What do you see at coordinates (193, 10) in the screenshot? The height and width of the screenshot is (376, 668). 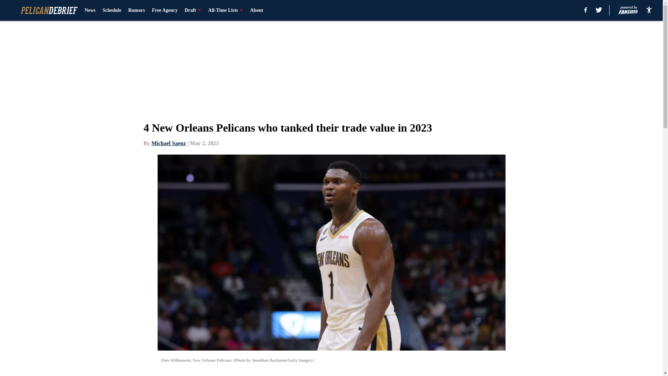 I see `Draft` at bounding box center [193, 10].